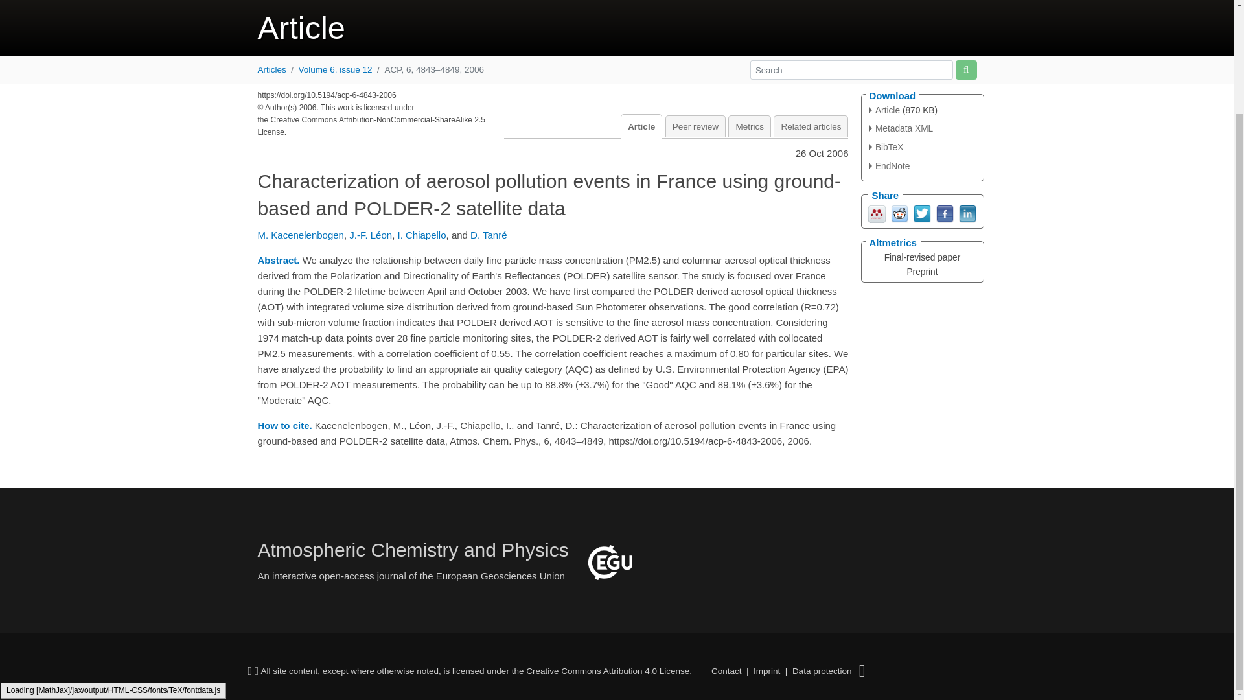 This screenshot has width=1244, height=700. Describe the element at coordinates (901, 128) in the screenshot. I see `XML Version` at that location.